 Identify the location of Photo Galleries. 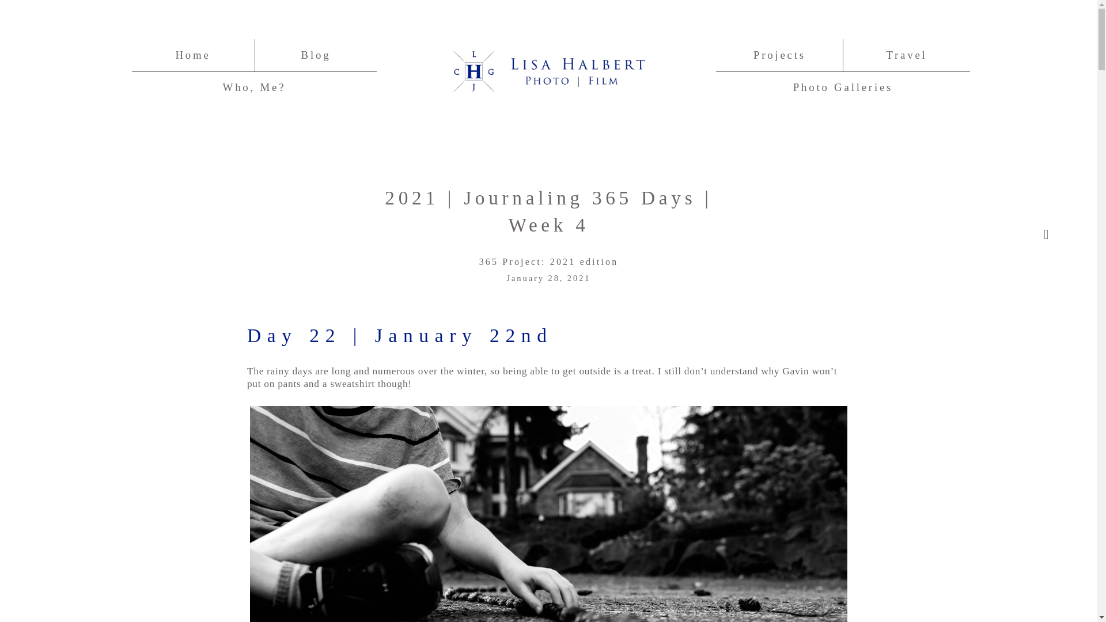
(842, 88).